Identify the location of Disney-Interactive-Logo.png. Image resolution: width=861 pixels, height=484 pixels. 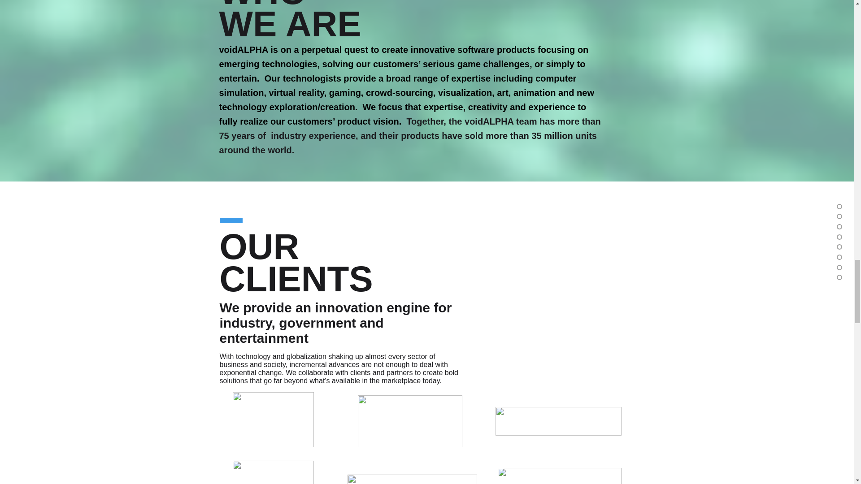
(273, 472).